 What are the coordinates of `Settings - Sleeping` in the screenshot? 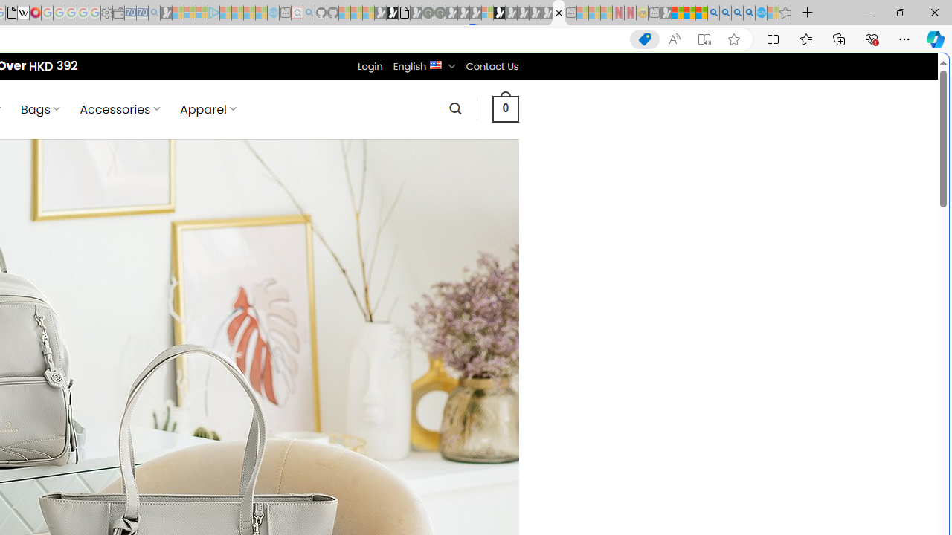 It's located at (106, 13).